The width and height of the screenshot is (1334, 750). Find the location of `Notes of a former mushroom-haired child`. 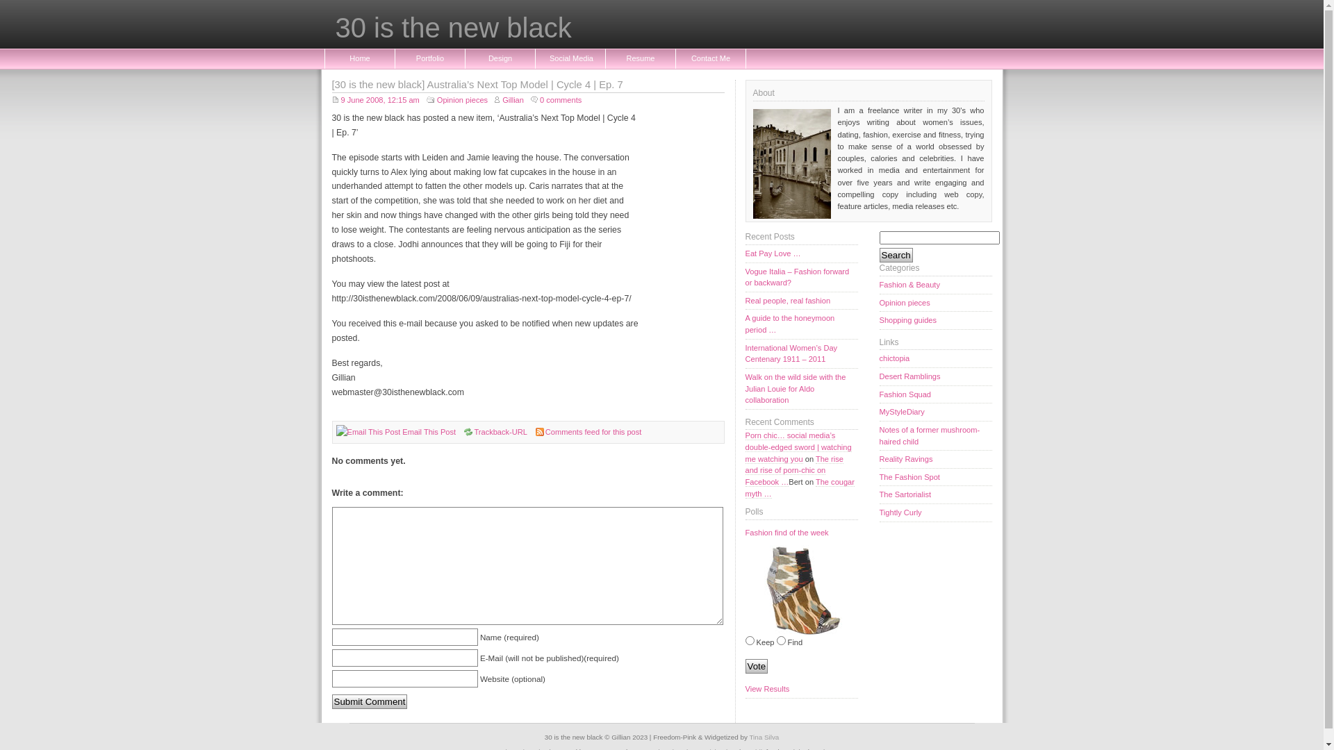

Notes of a former mushroom-haired child is located at coordinates (936, 436).